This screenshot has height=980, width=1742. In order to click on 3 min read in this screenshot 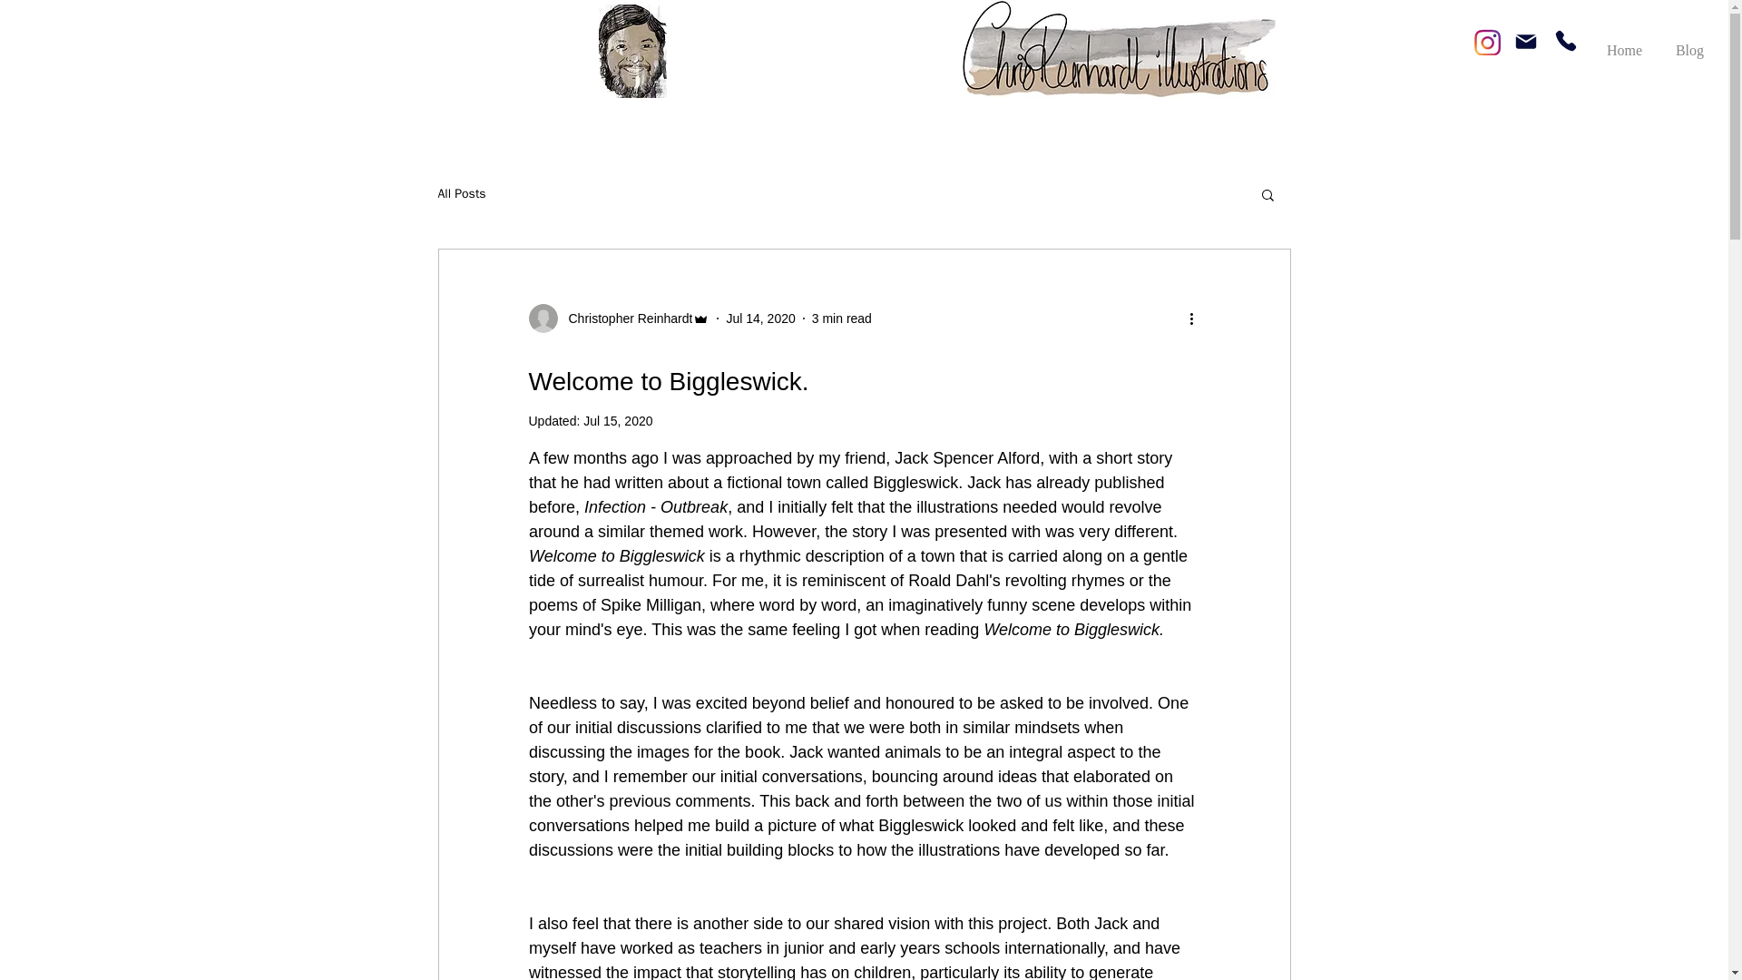, I will do `click(842, 318)`.